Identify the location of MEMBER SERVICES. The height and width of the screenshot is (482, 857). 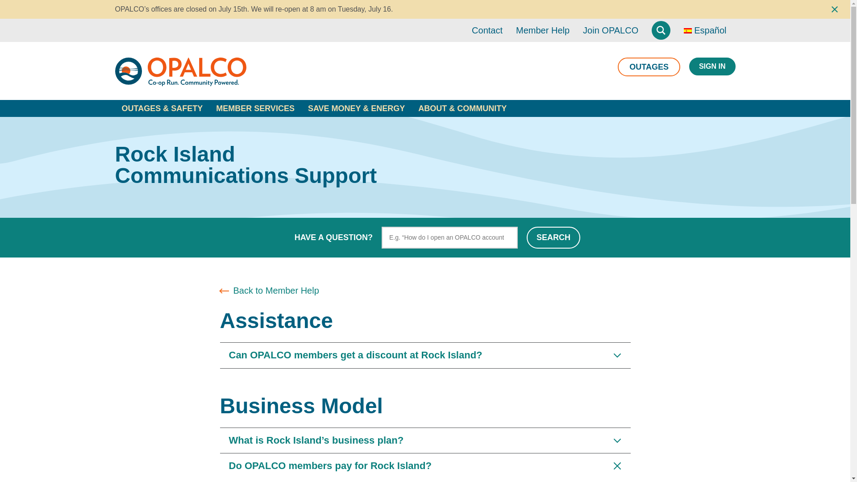
(255, 108).